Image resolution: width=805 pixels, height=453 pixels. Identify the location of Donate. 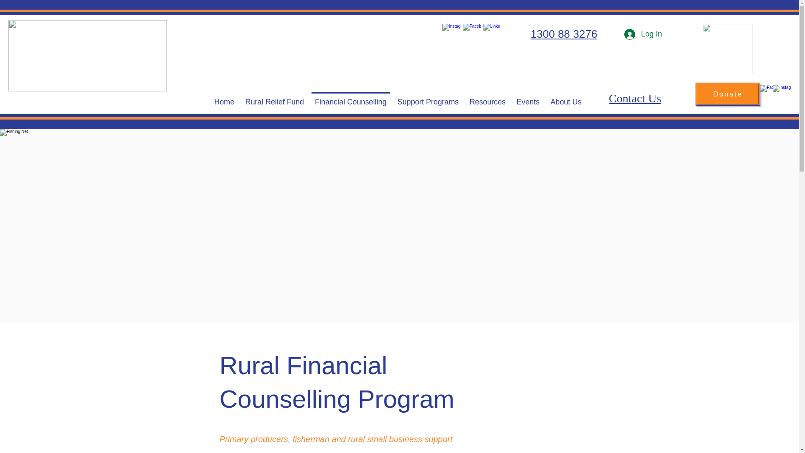
(727, 94).